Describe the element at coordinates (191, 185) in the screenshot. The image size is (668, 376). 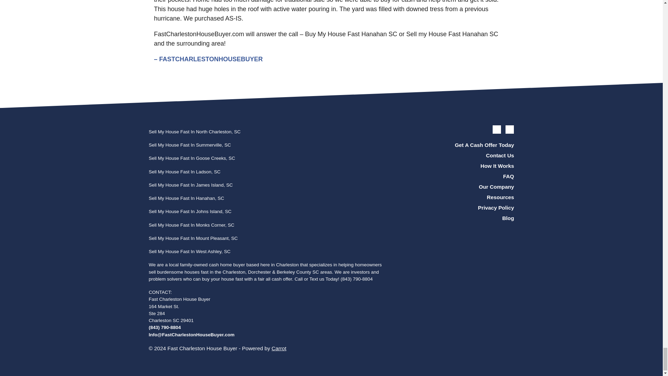
I see `Sell My House Fast In James Island, SC` at that location.